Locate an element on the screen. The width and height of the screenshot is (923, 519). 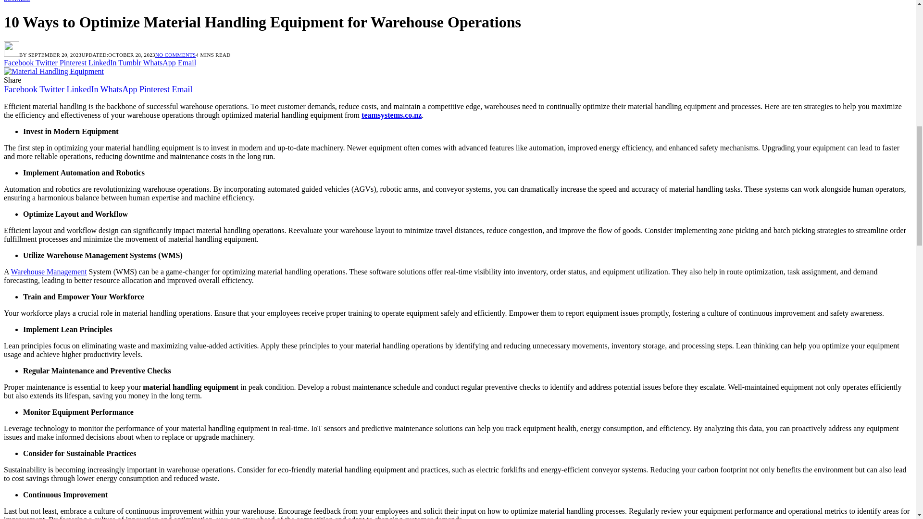
Share on Facebook is located at coordinates (19, 62).